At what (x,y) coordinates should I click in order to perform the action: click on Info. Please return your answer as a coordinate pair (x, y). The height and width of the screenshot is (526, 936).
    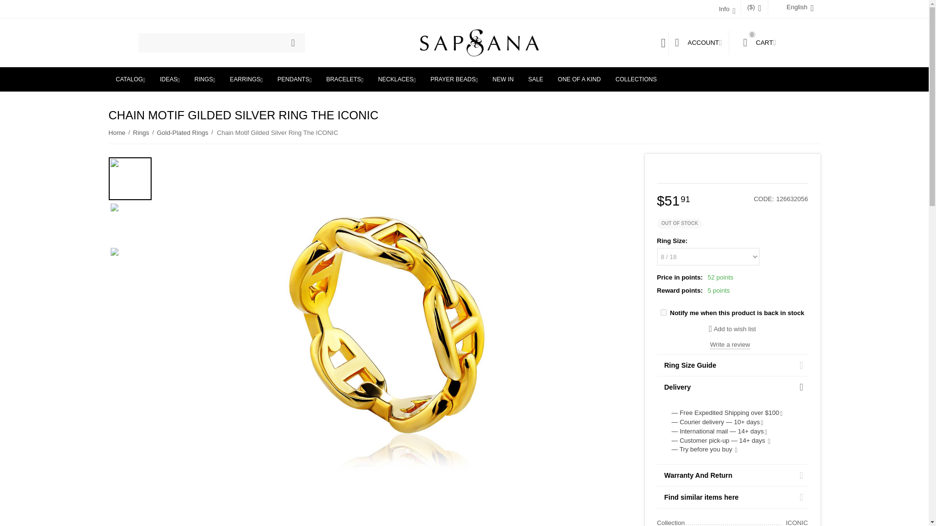
    Looking at the image, I should click on (292, 43).